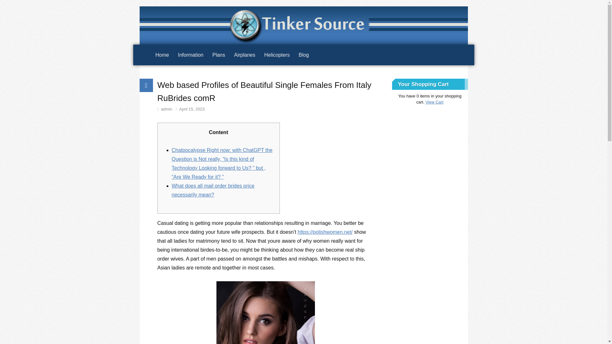 The height and width of the screenshot is (344, 612). Describe the element at coordinates (244, 55) in the screenshot. I see `Airplanes` at that location.